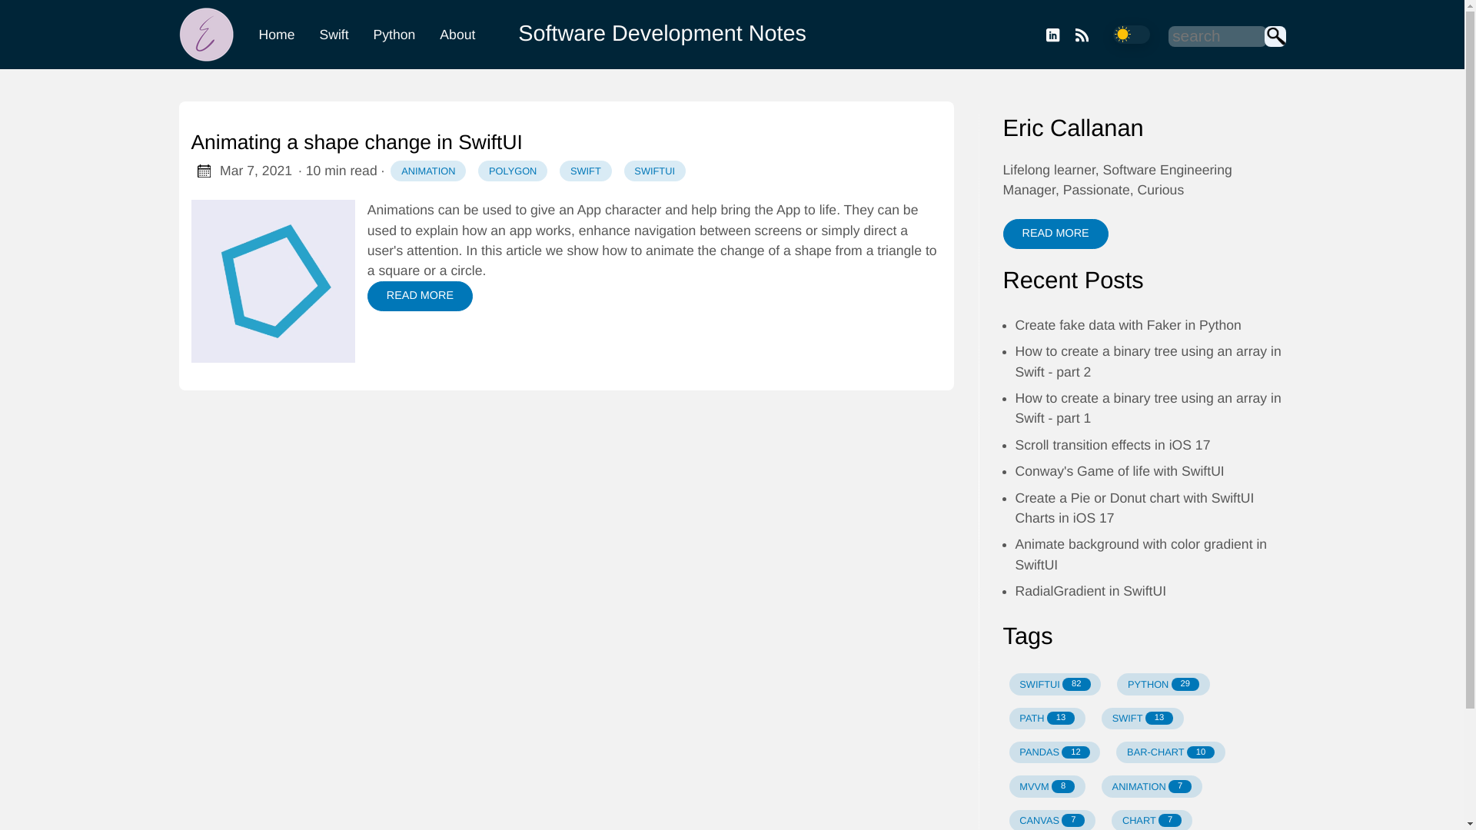 The image size is (1476, 830). What do you see at coordinates (1128, 324) in the screenshot?
I see `polygon` at bounding box center [1128, 324].